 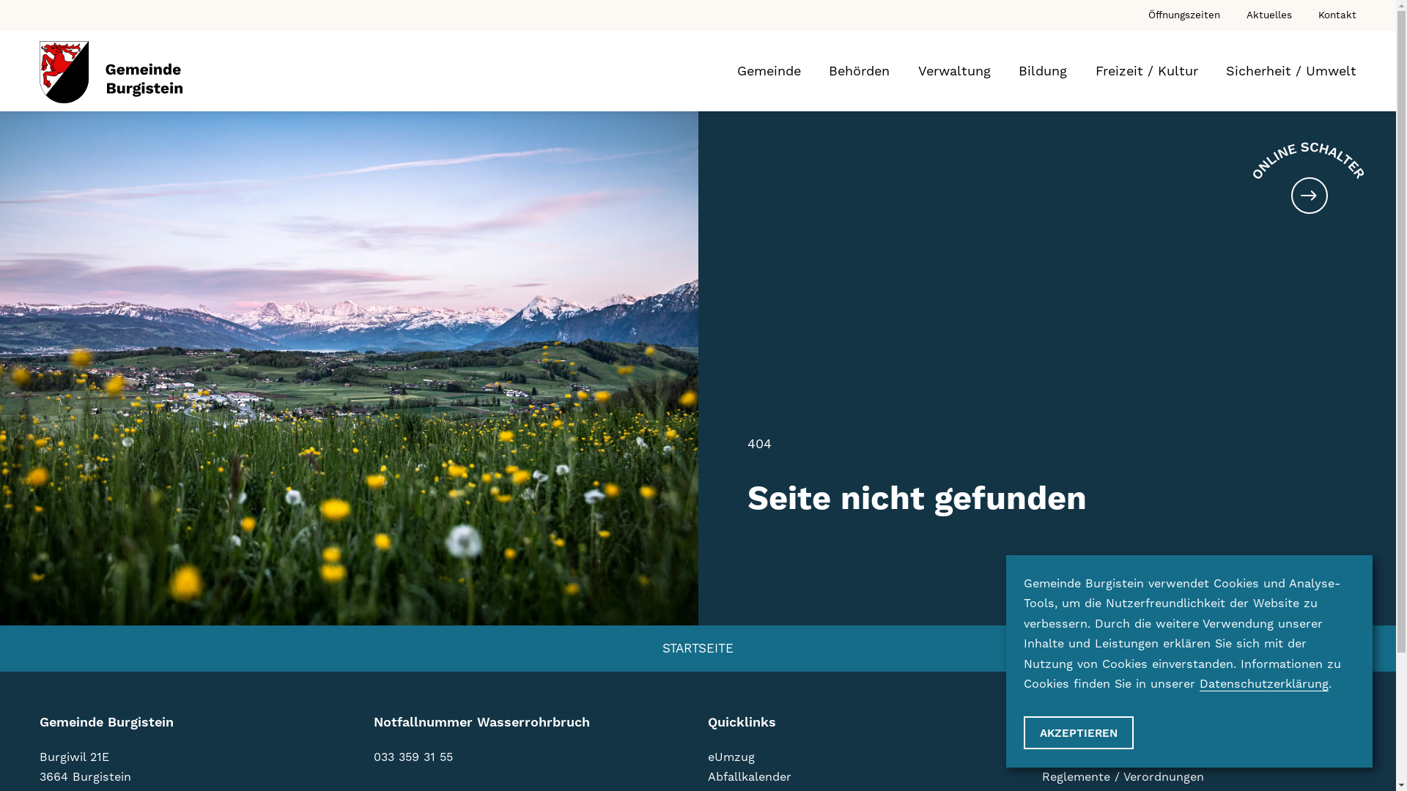 What do you see at coordinates (1123, 776) in the screenshot?
I see `Reglemente / Verordnungen` at bounding box center [1123, 776].